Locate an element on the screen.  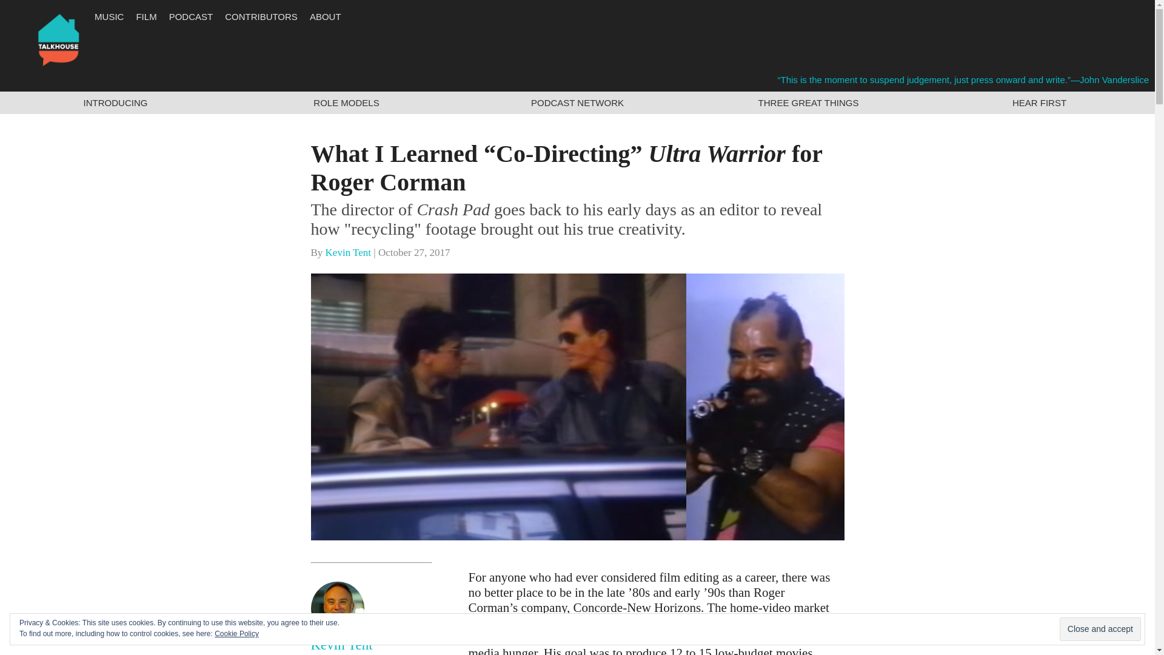
ABOUT is located at coordinates (325, 16).